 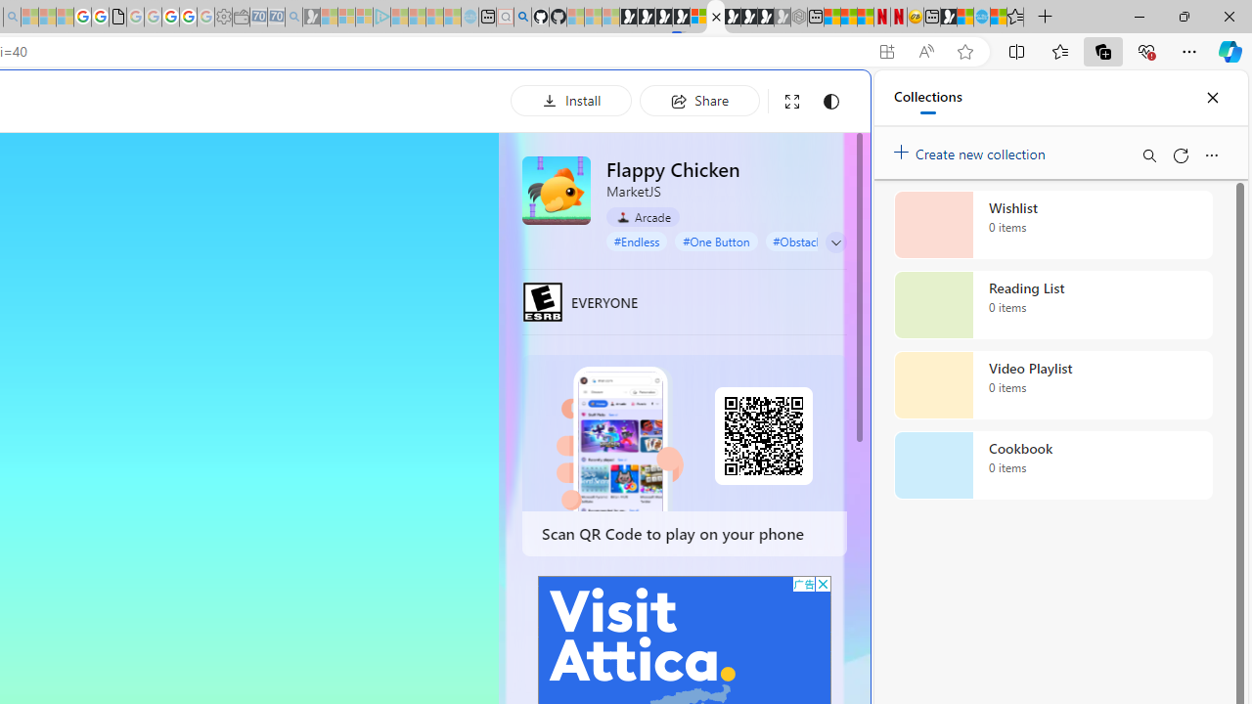 What do you see at coordinates (522, 18) in the screenshot?
I see `github - Search` at bounding box center [522, 18].